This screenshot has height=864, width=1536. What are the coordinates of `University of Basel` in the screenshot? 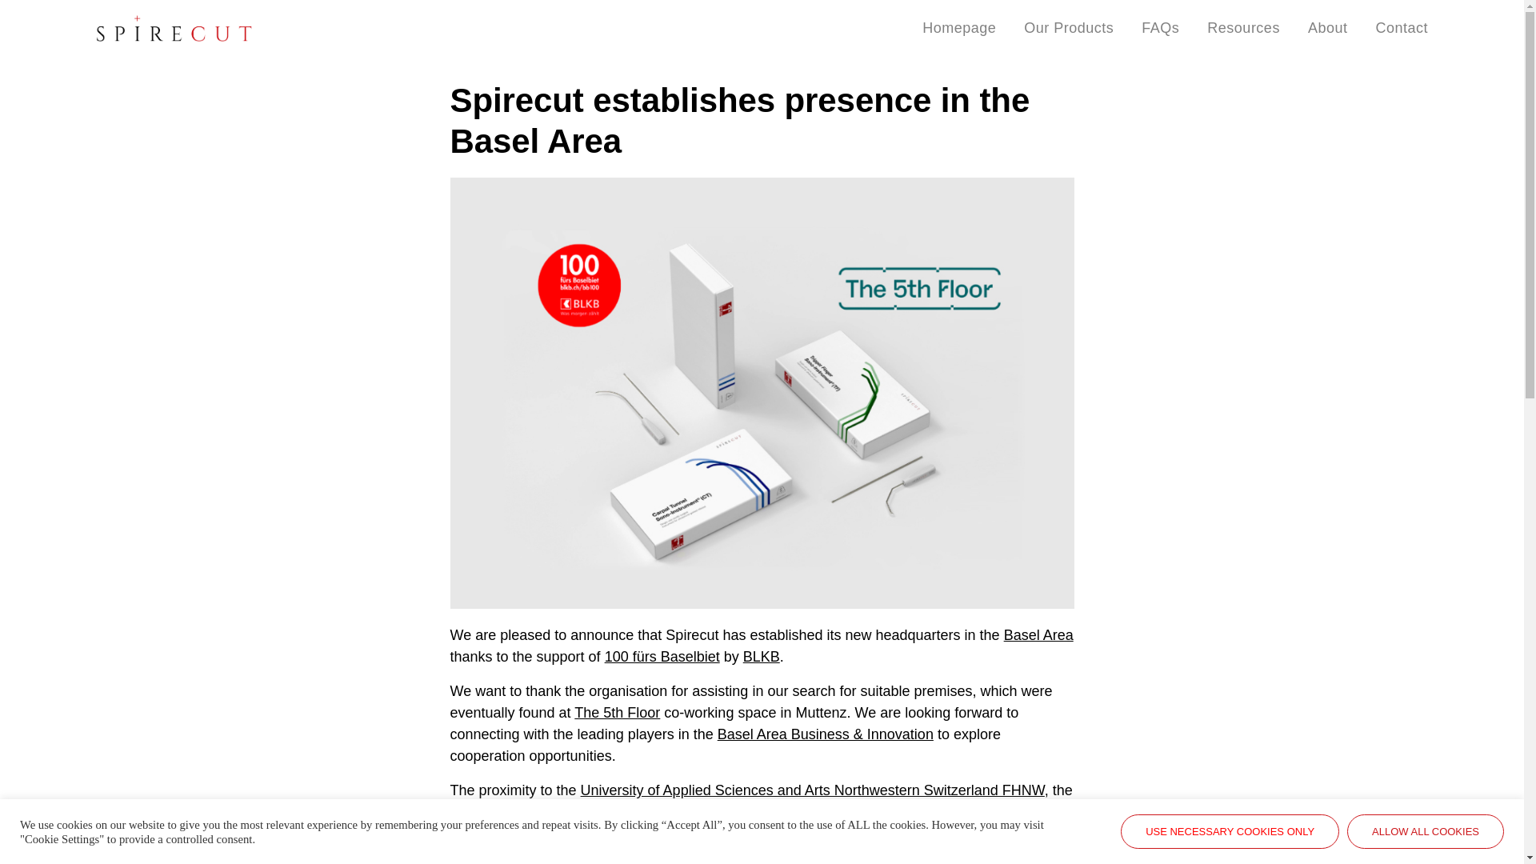 It's located at (509, 811).